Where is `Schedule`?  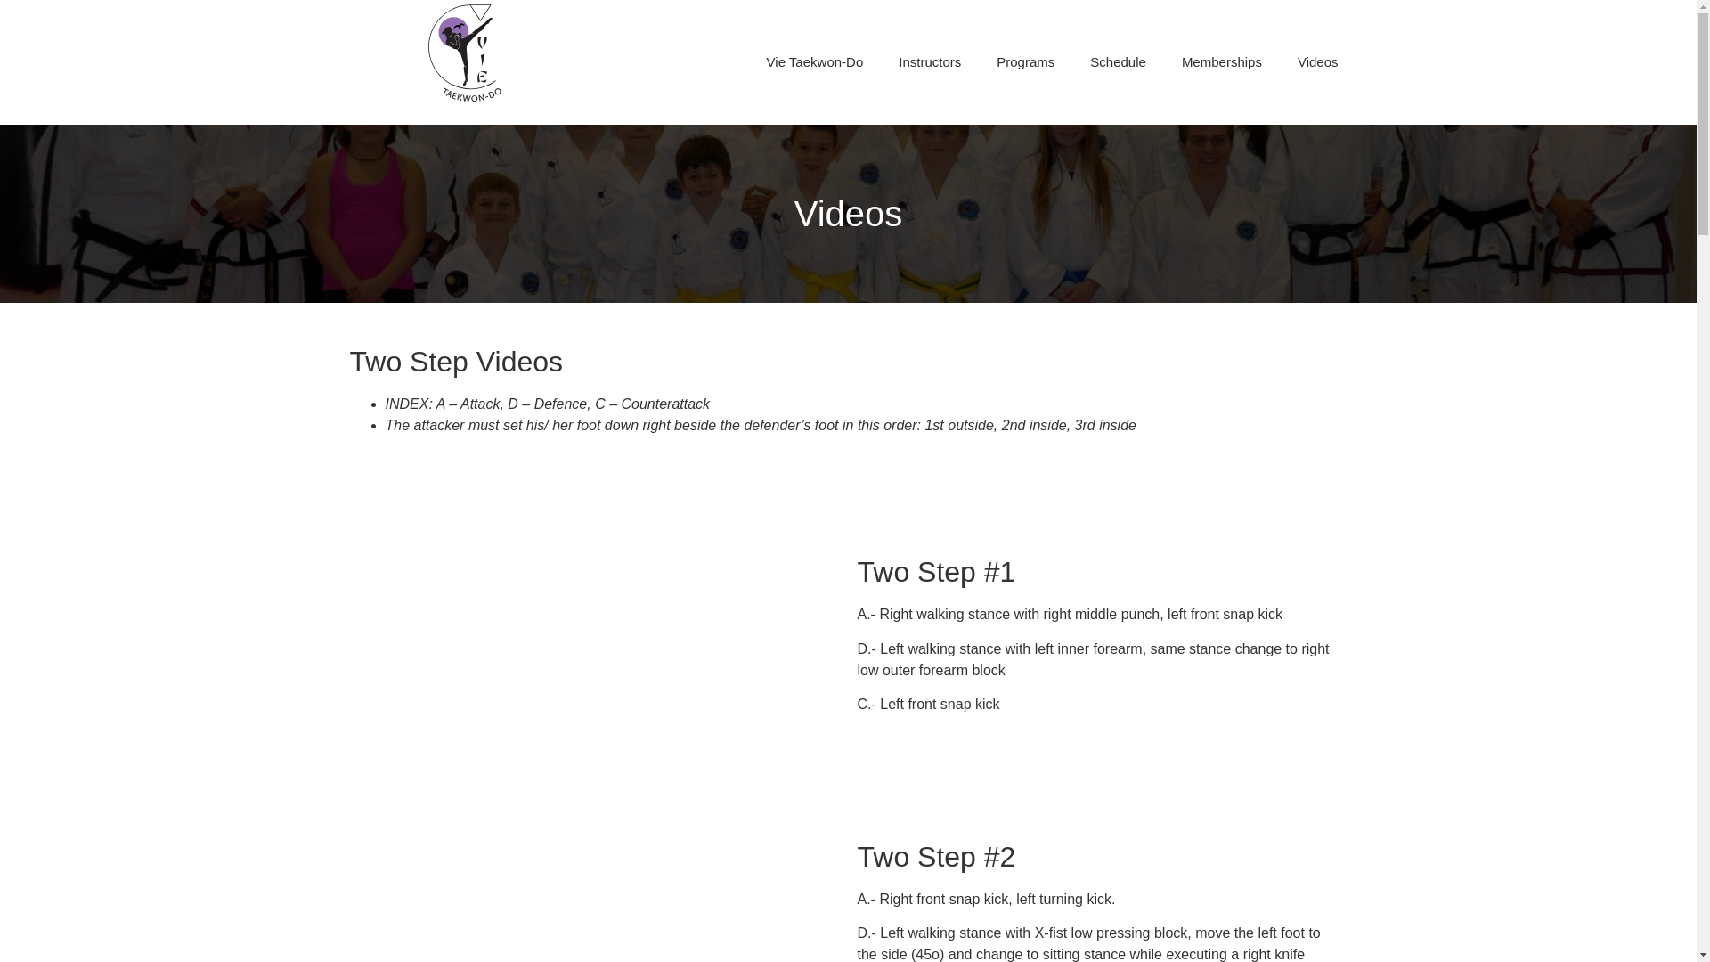
Schedule is located at coordinates (1118, 62).